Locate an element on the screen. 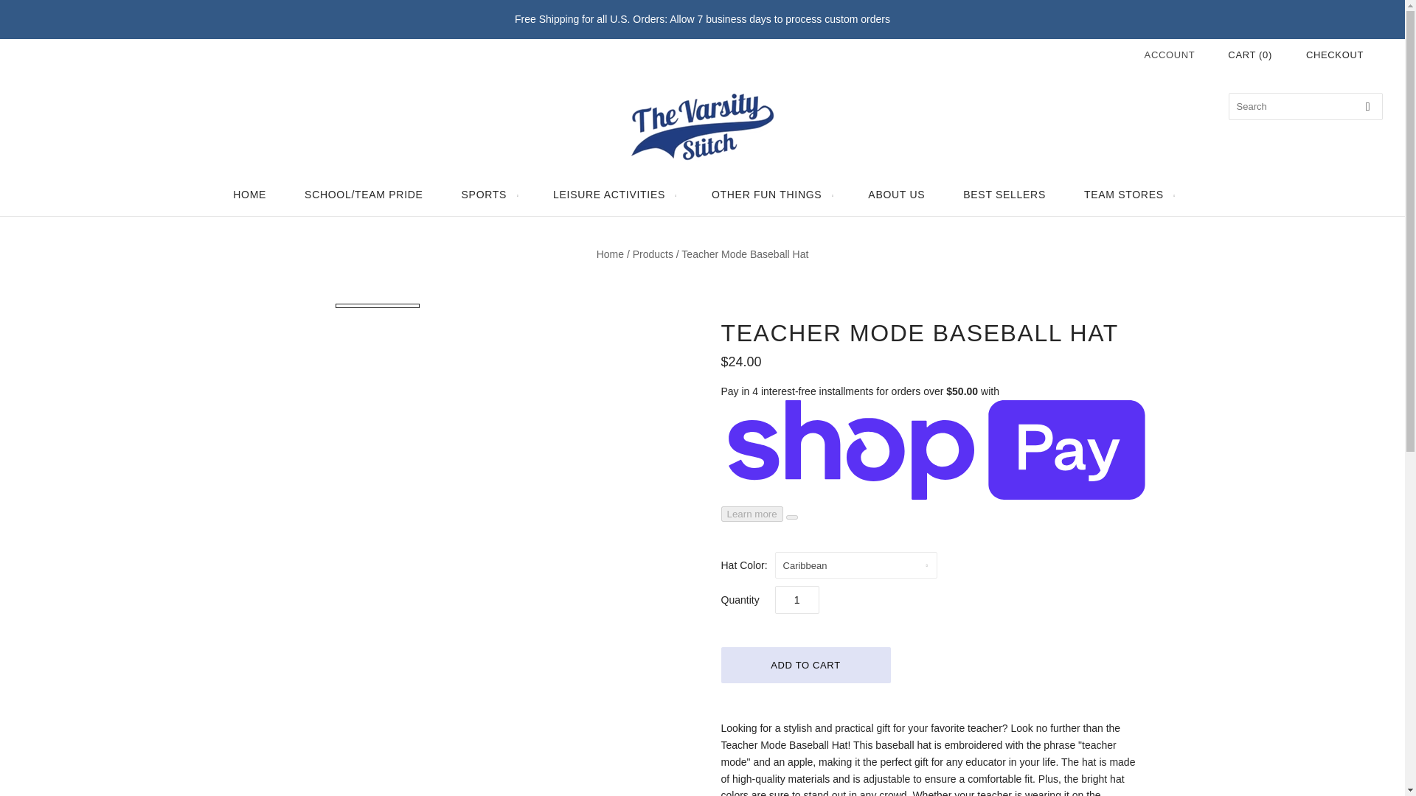 Image resolution: width=1416 pixels, height=796 pixels. LEISURE ACTIVITIES is located at coordinates (612, 195).